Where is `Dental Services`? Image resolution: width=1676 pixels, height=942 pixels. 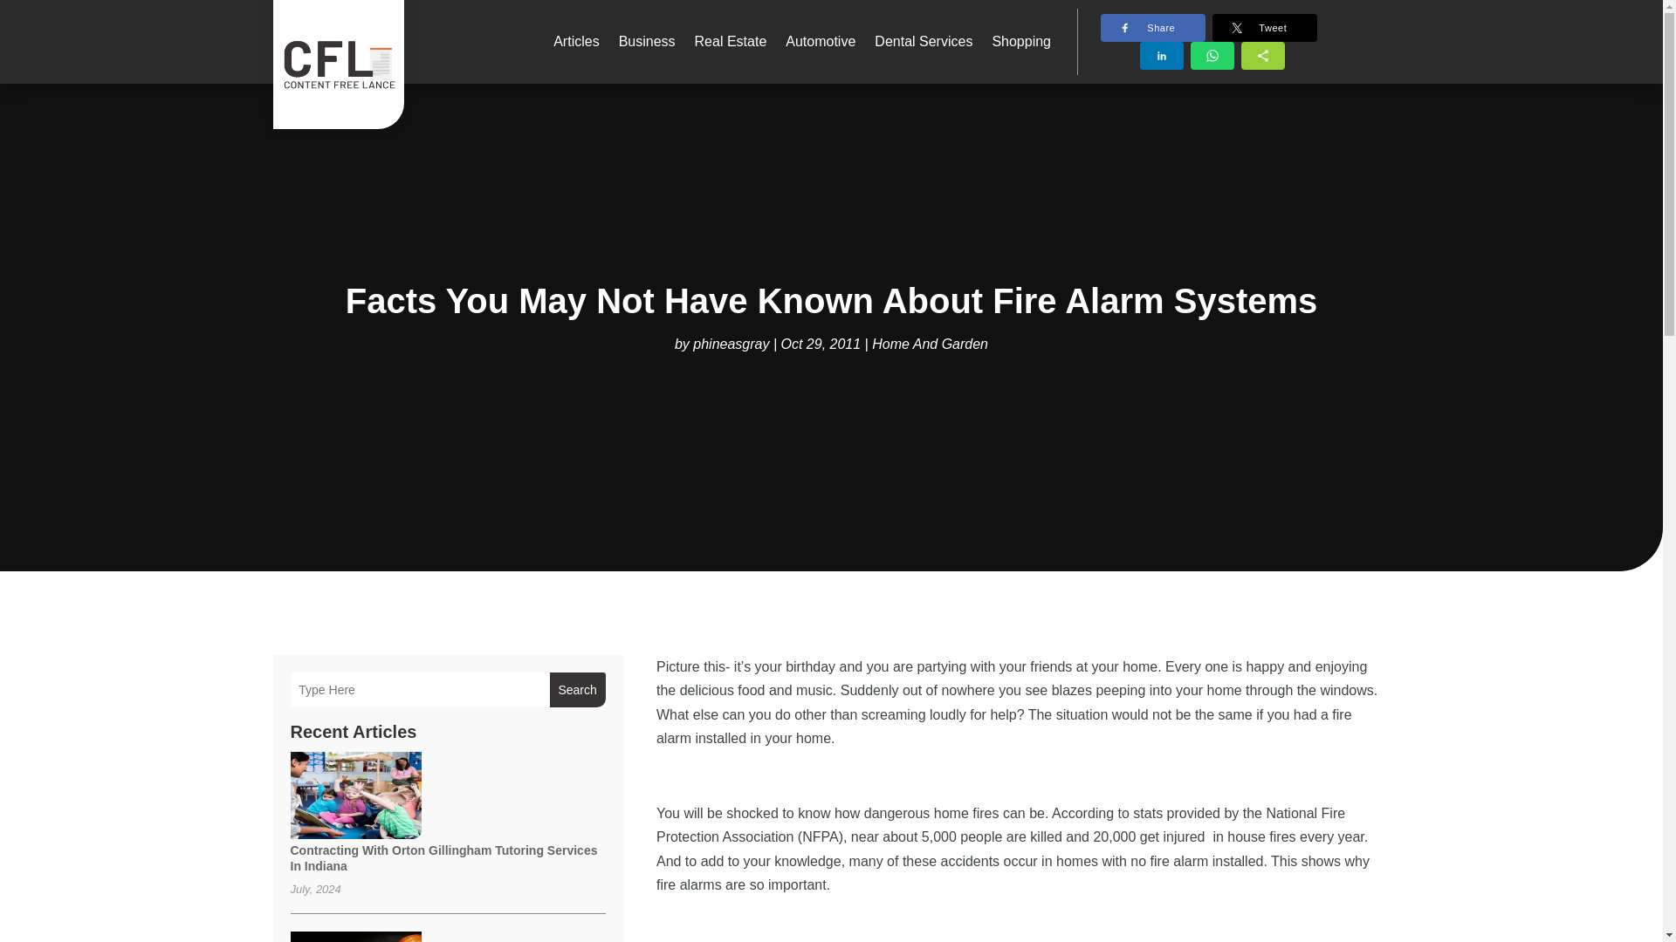 Dental Services is located at coordinates (924, 42).